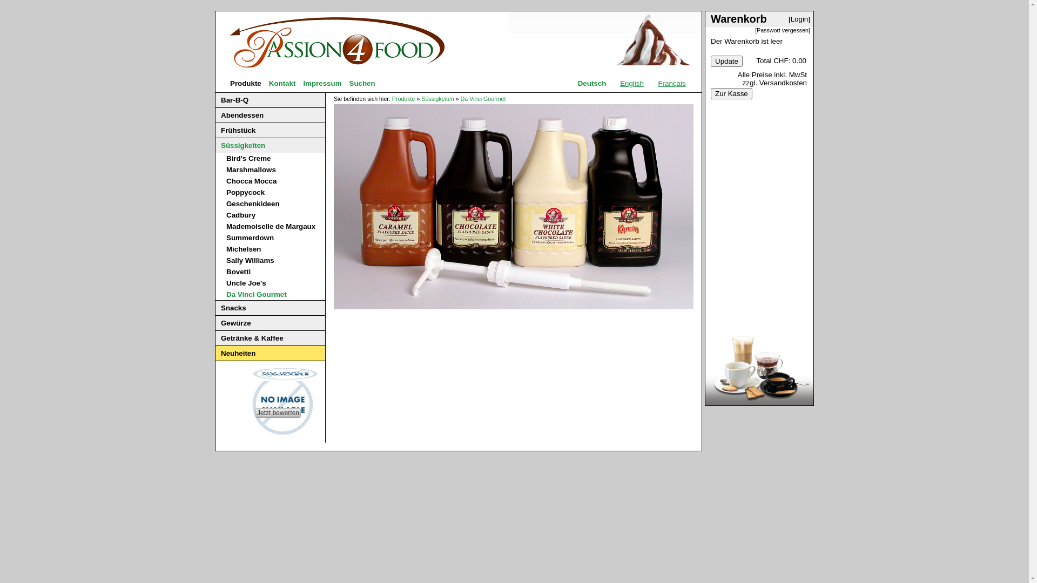 This screenshot has height=583, width=1037. What do you see at coordinates (250, 238) in the screenshot?
I see `Summerdown` at bounding box center [250, 238].